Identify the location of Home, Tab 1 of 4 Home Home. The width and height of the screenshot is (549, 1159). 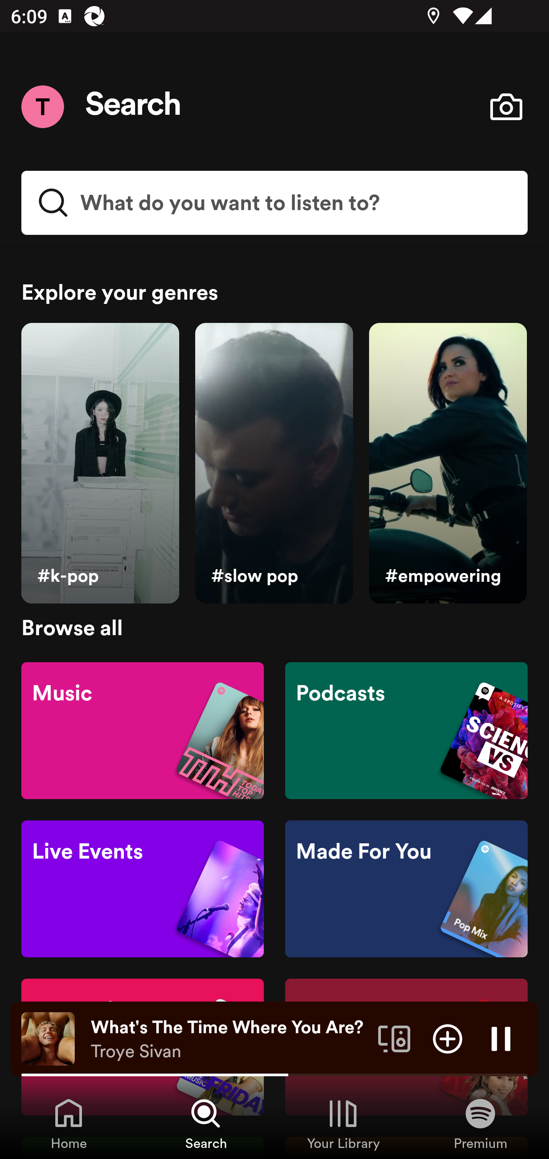
(69, 1123).